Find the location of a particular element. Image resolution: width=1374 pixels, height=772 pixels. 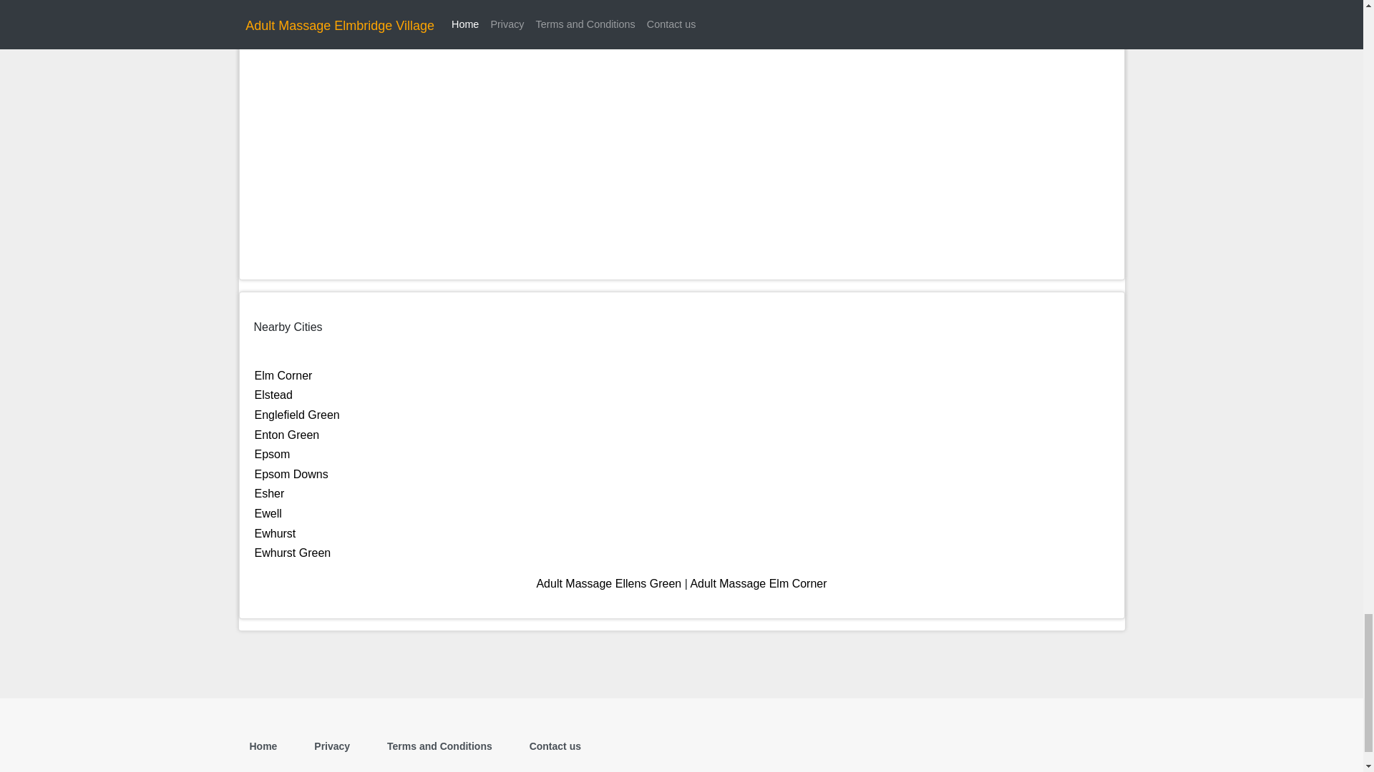

Enton Green is located at coordinates (287, 435).